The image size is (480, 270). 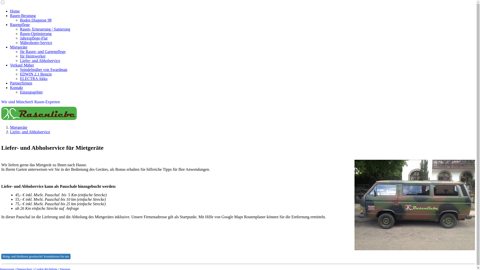 What do you see at coordinates (45, 29) in the screenshot?
I see `Rasen- Erneuerung / Sanierung` at bounding box center [45, 29].